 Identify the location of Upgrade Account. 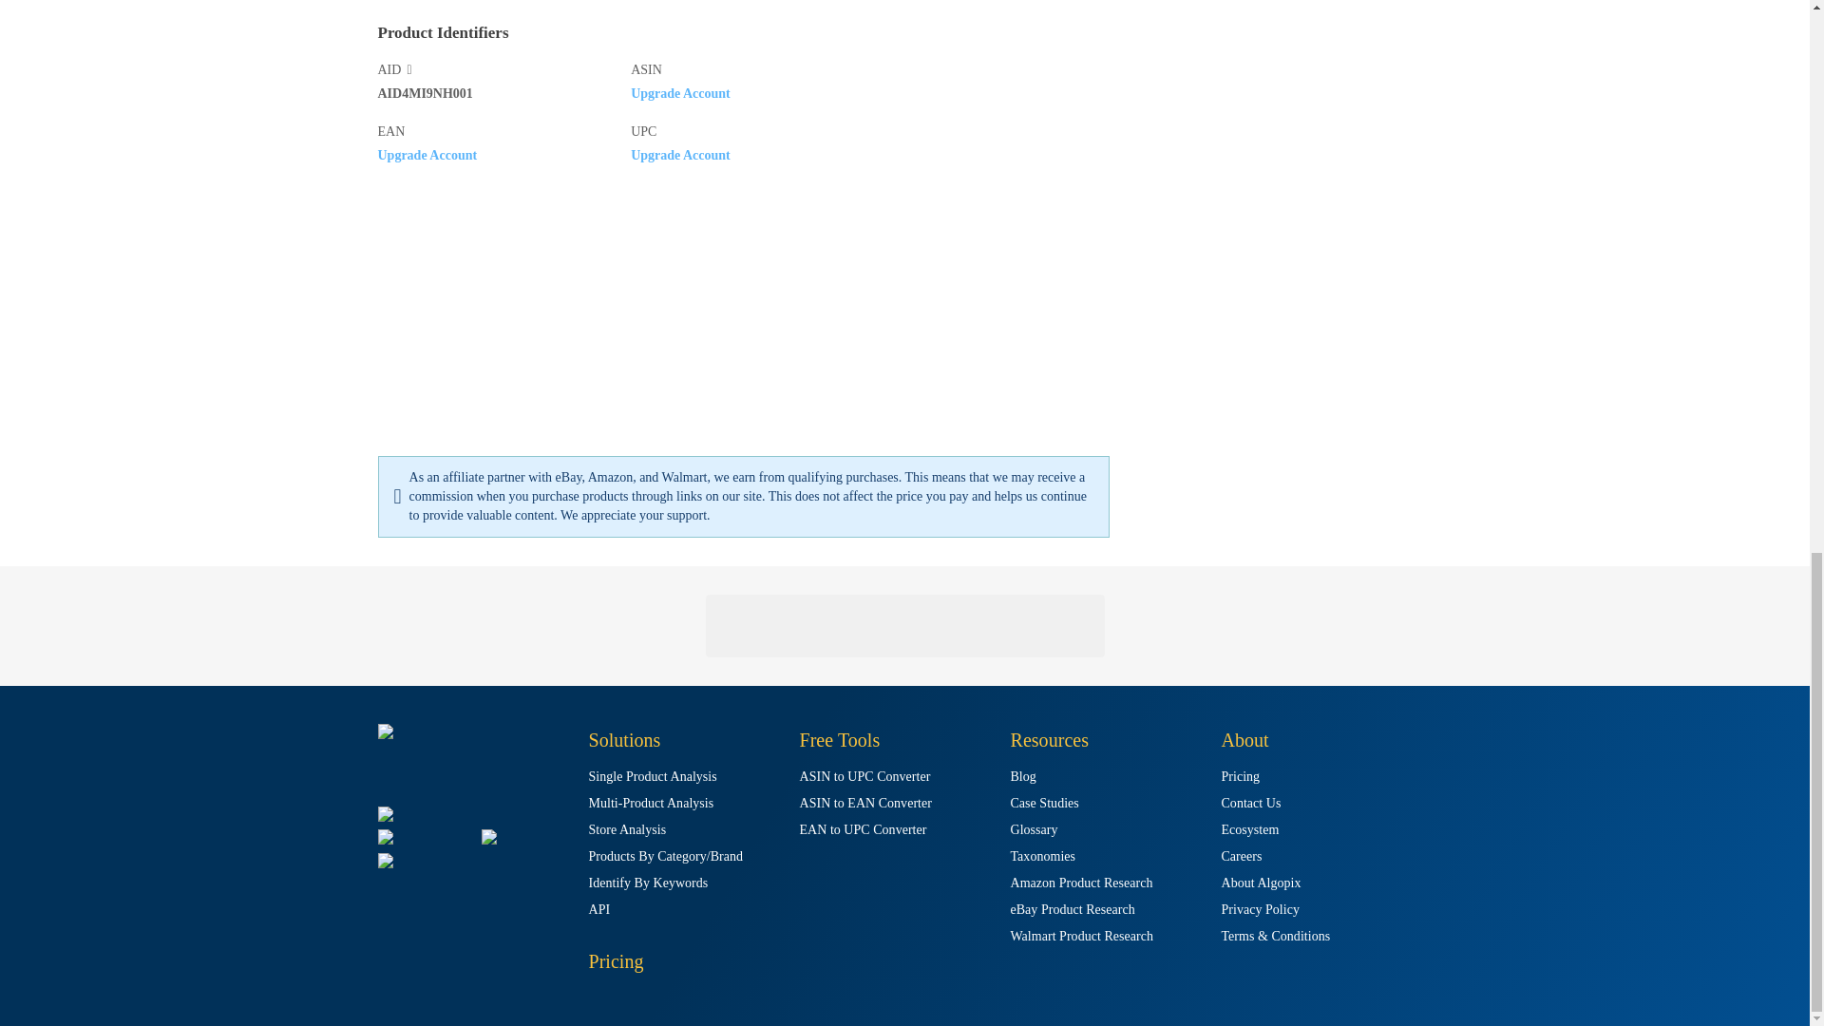
(680, 91).